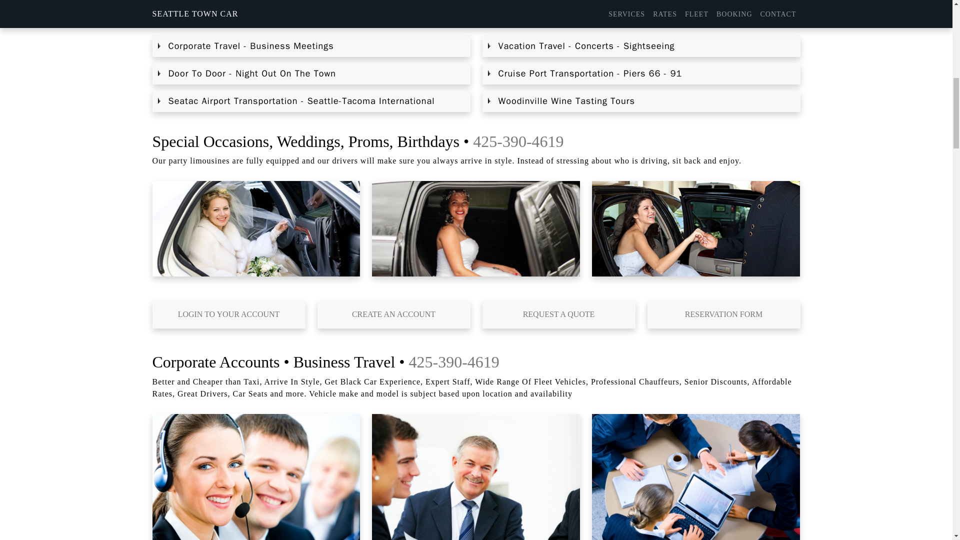 This screenshot has width=960, height=540. Describe the element at coordinates (228, 314) in the screenshot. I see `LOGIN TO YOUR ACCOUNT` at that location.